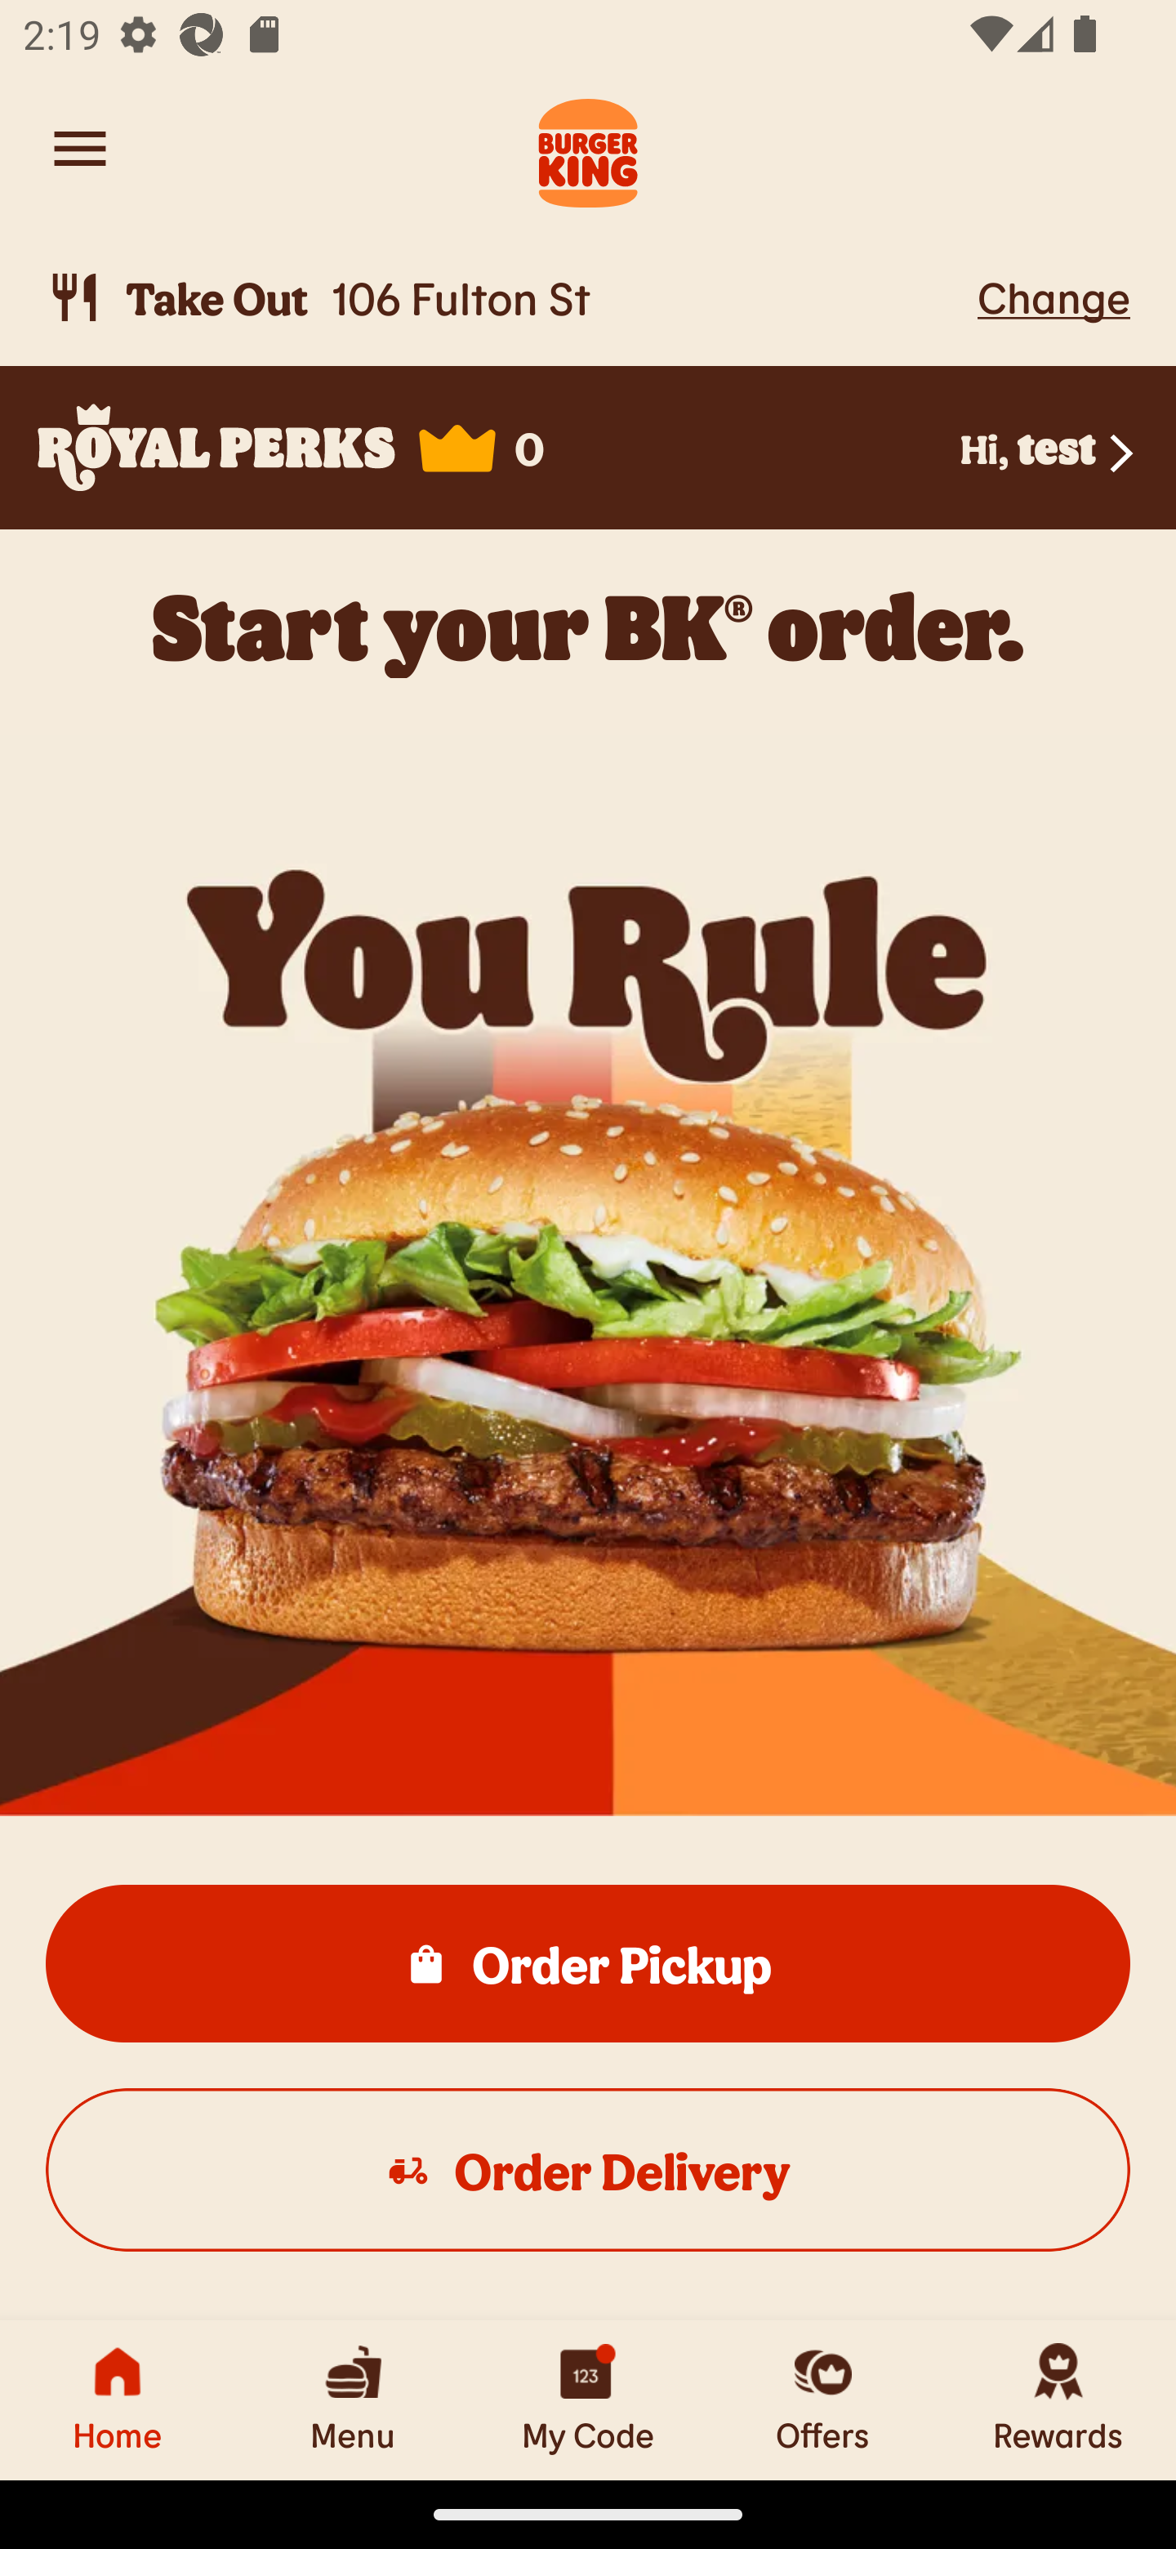 This screenshot has width=1176, height=2549. Describe the element at coordinates (1058, 2399) in the screenshot. I see `Rewards` at that location.